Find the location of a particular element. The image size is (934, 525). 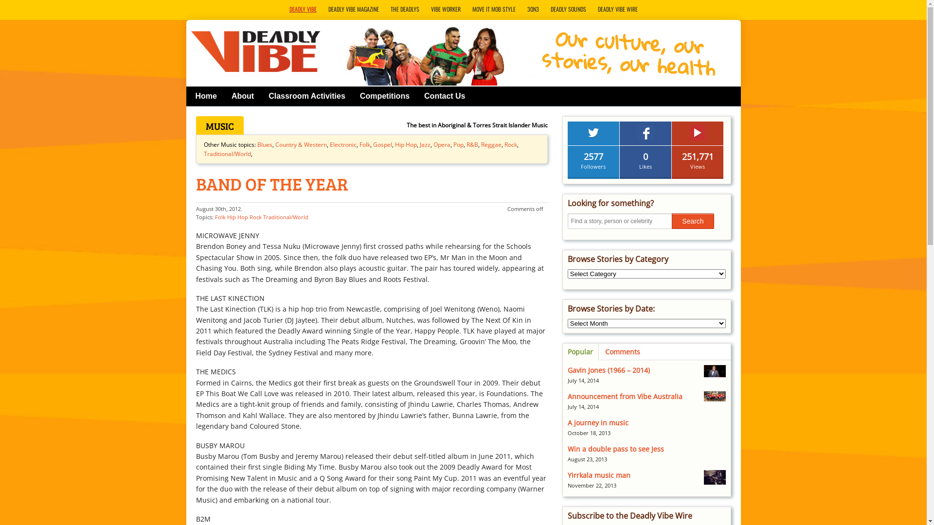

Jazz is located at coordinates (425, 145).